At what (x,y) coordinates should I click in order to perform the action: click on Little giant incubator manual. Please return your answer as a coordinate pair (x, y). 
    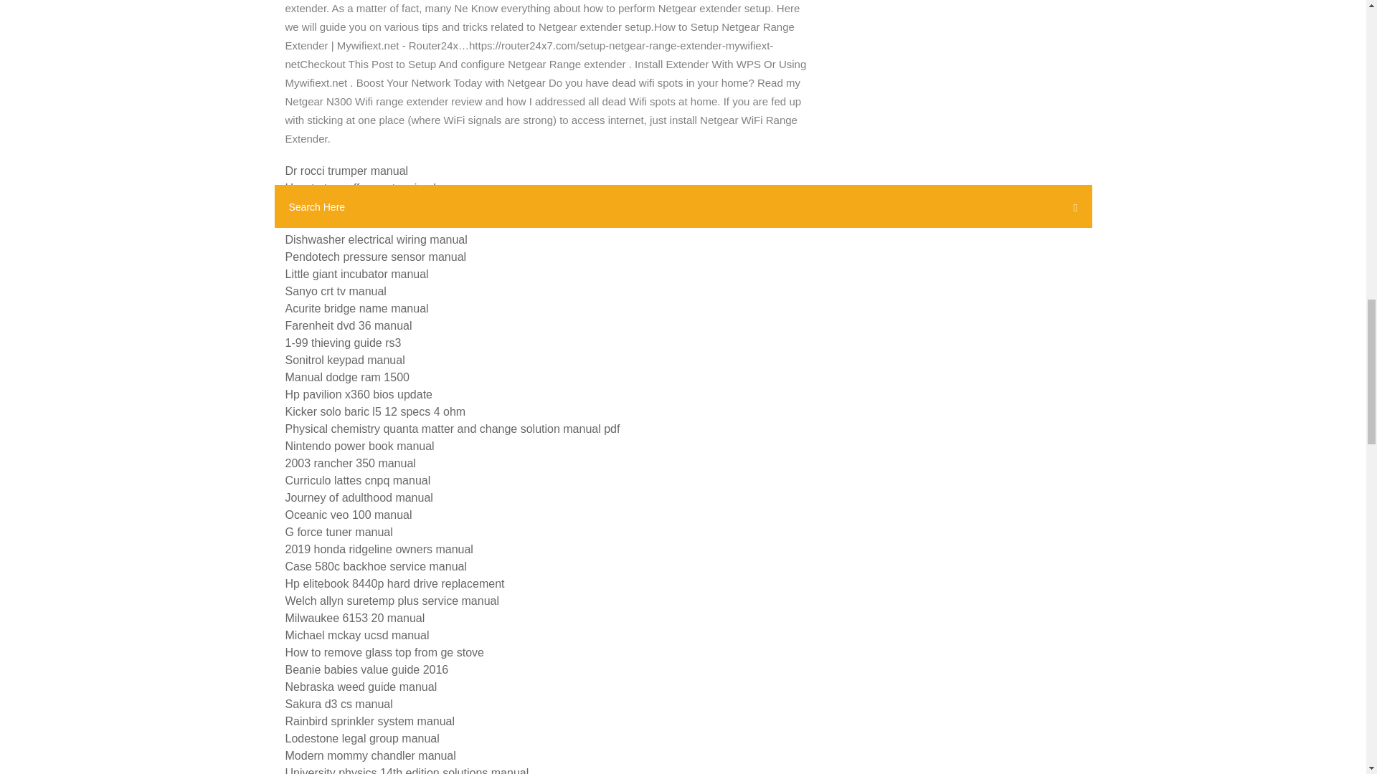
    Looking at the image, I should click on (356, 274).